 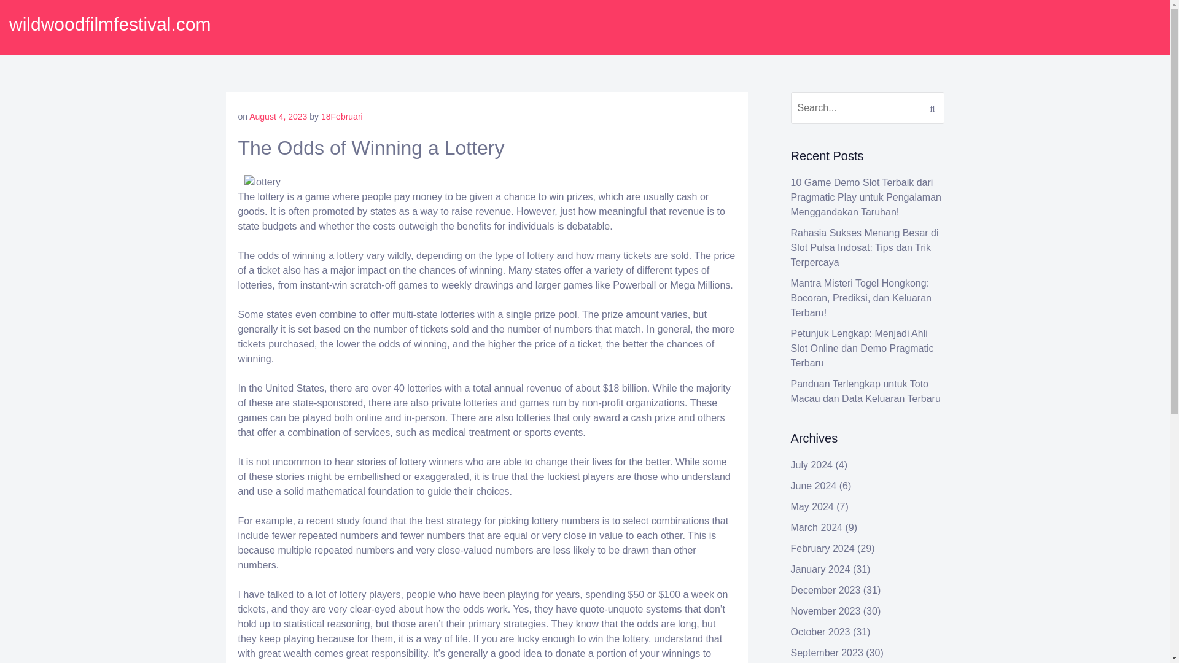 What do you see at coordinates (817, 528) in the screenshot?
I see `March 2024` at bounding box center [817, 528].